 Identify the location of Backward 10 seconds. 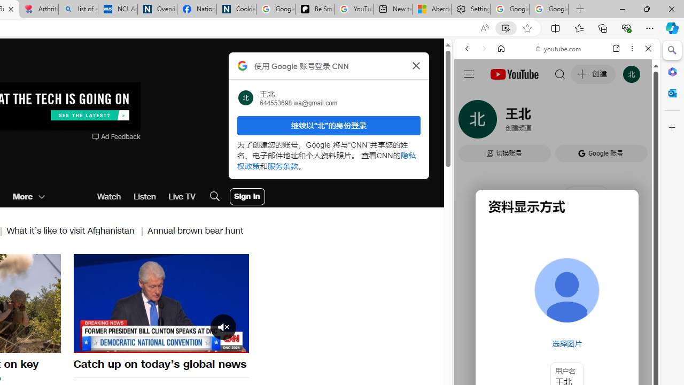
(129, 302).